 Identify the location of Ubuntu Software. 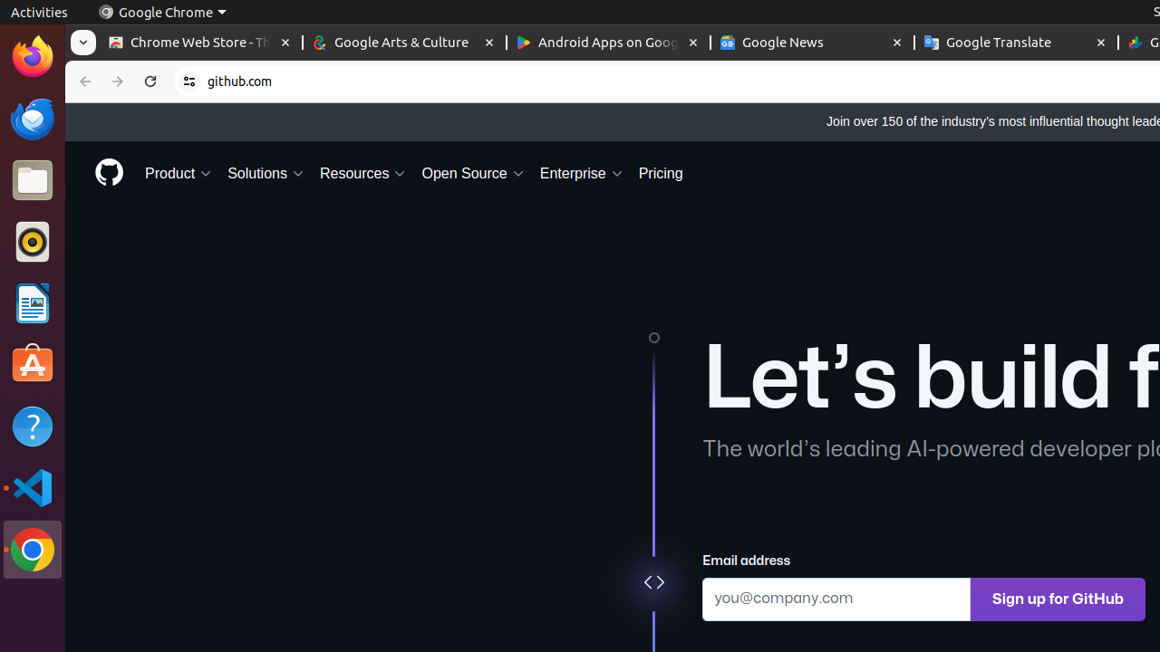
(33, 364).